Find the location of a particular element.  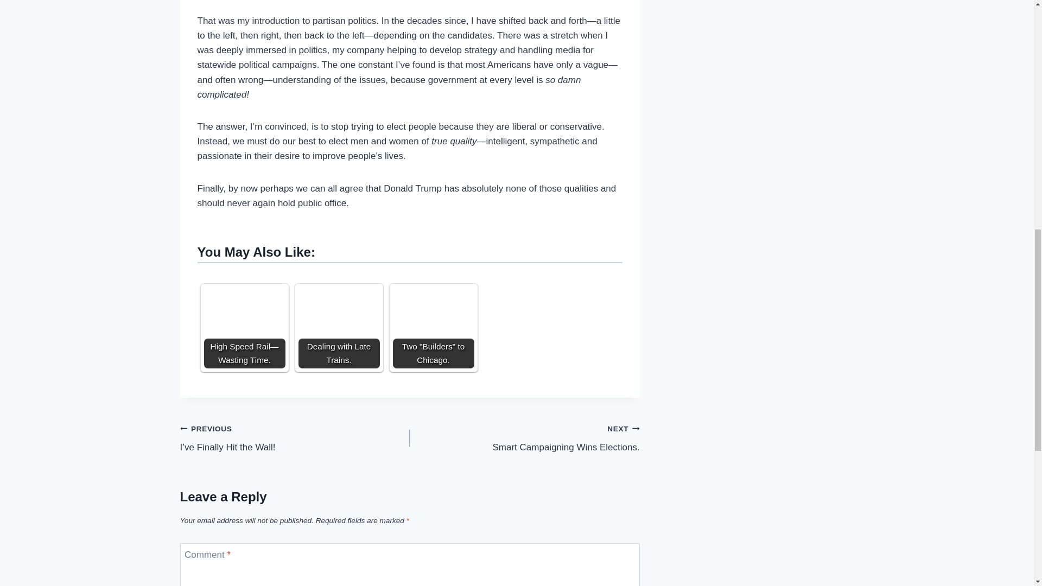

Dealing with Late Trains. is located at coordinates (339, 328).